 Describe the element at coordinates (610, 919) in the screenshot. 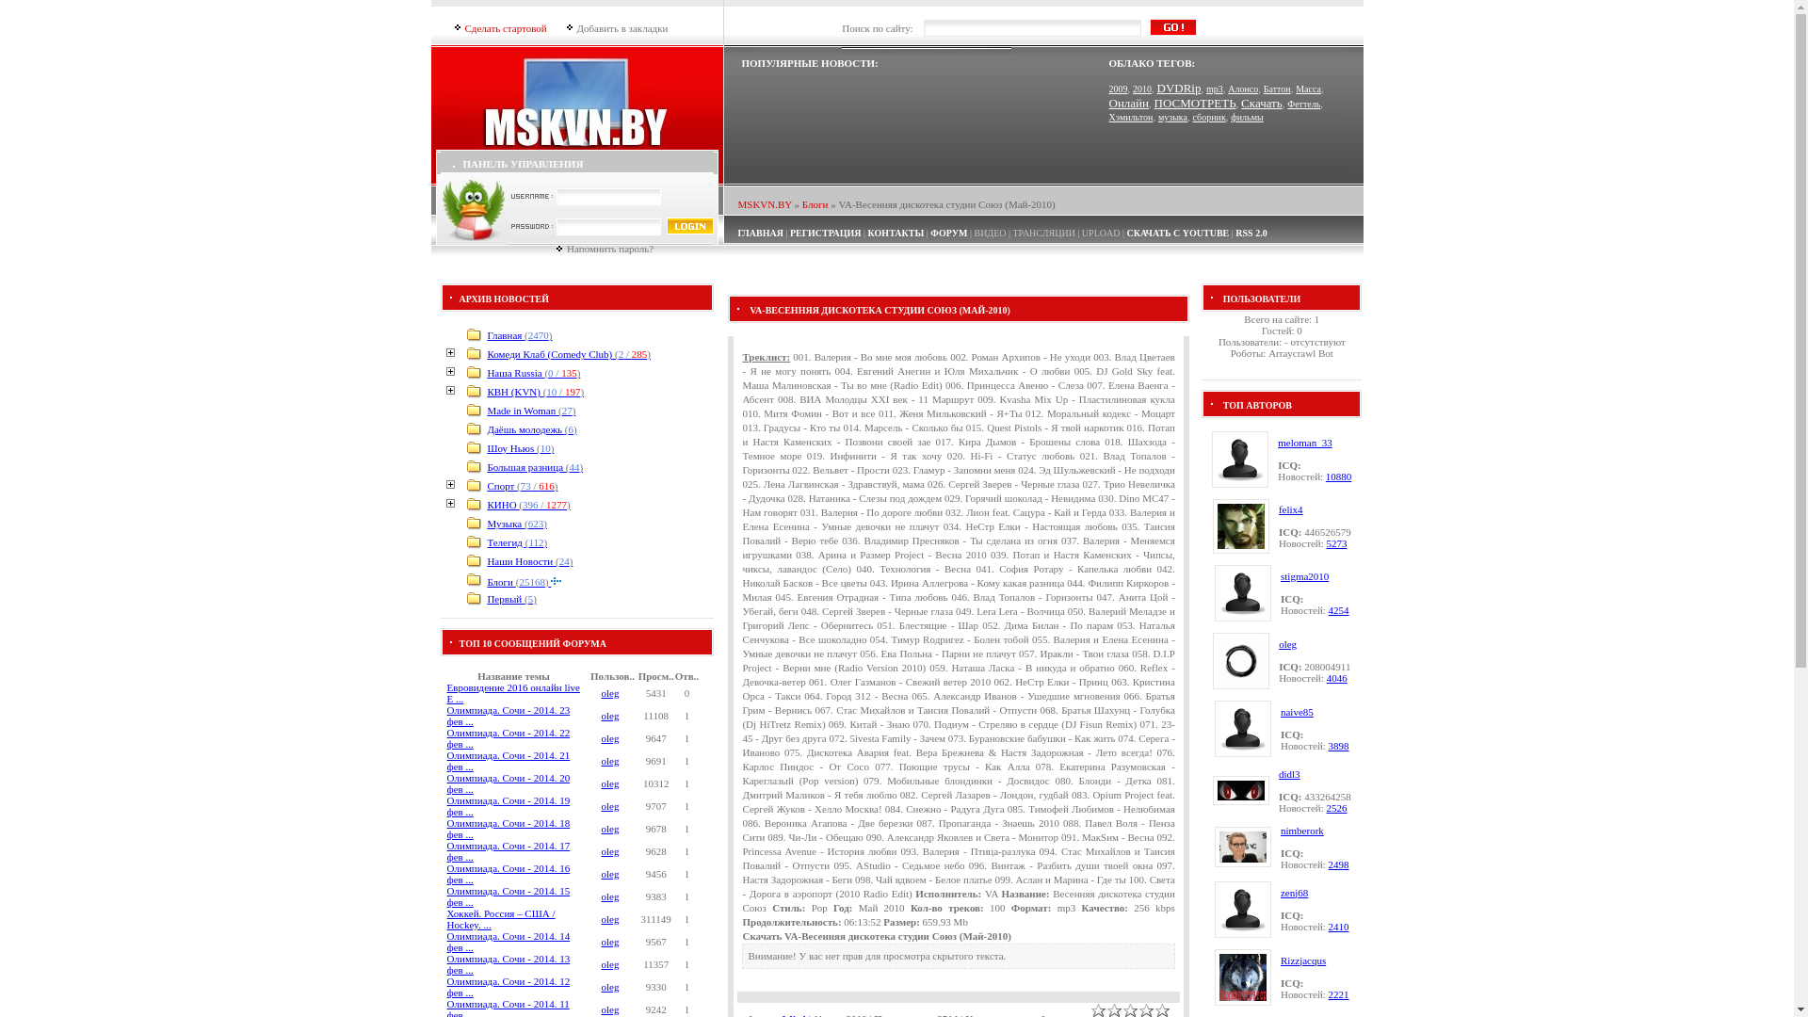

I see `oleg` at that location.